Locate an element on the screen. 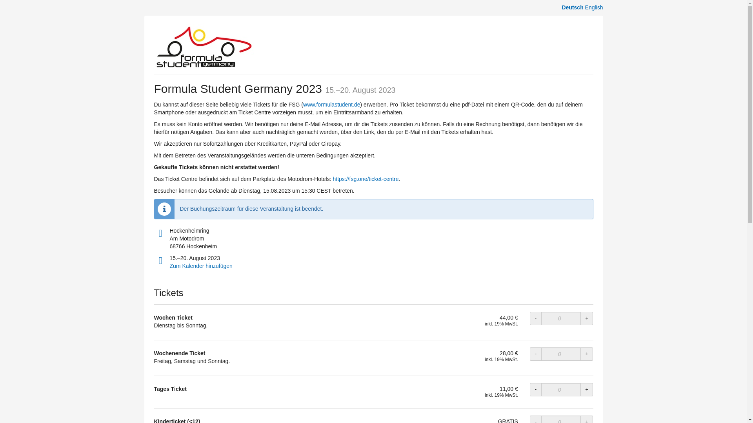 The width and height of the screenshot is (753, 423). - is located at coordinates (536, 419).